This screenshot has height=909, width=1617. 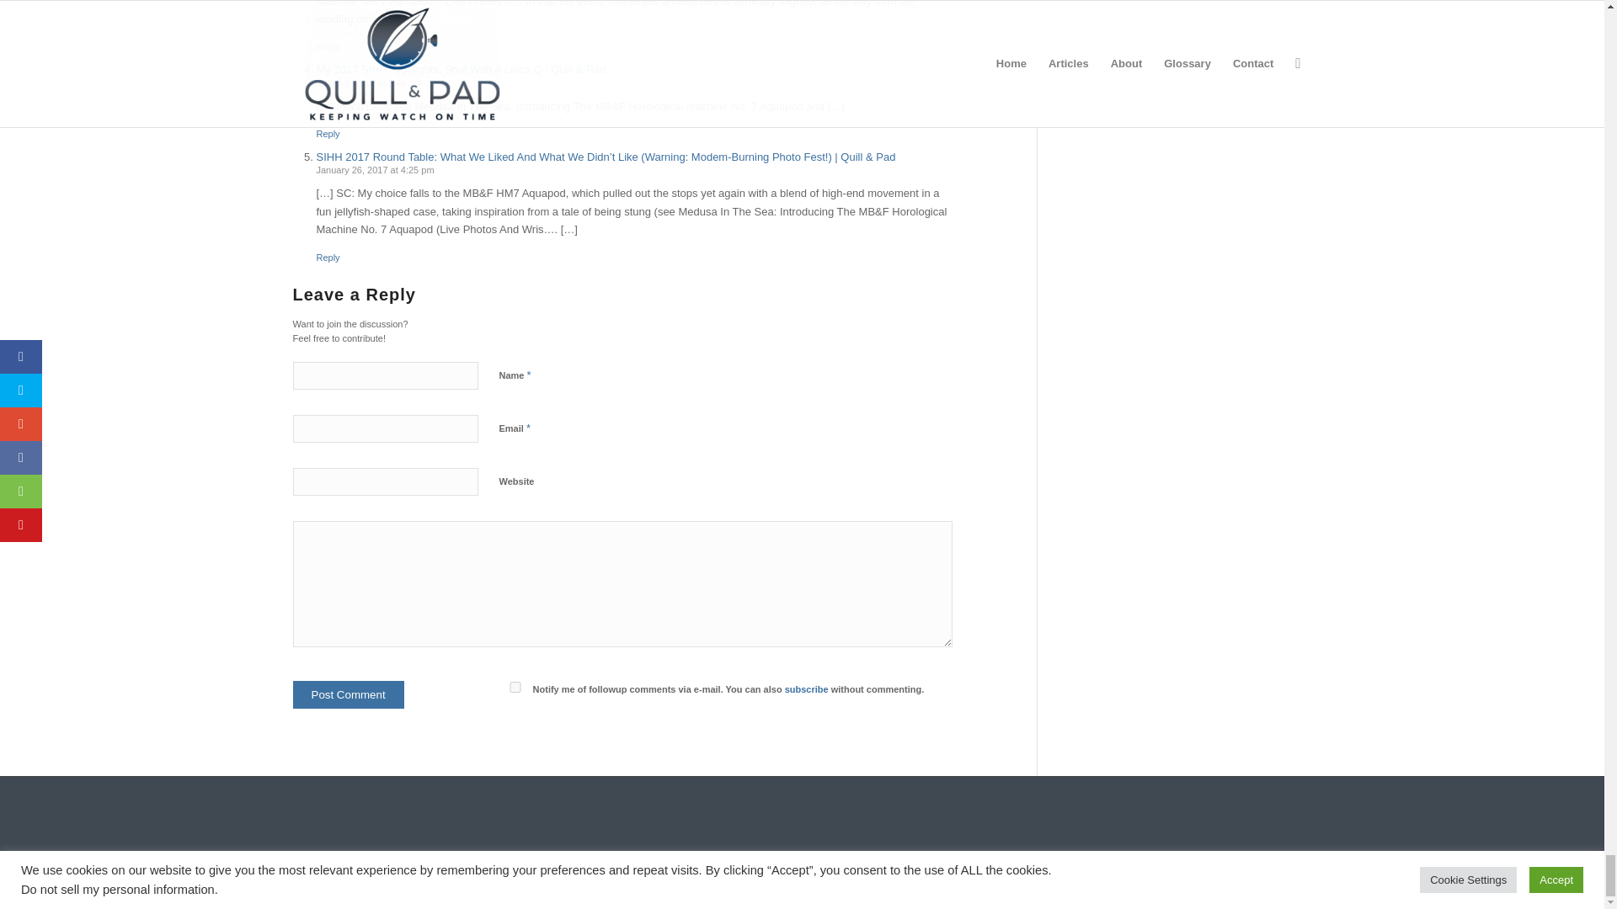 What do you see at coordinates (349, 694) in the screenshot?
I see `Post Comment` at bounding box center [349, 694].